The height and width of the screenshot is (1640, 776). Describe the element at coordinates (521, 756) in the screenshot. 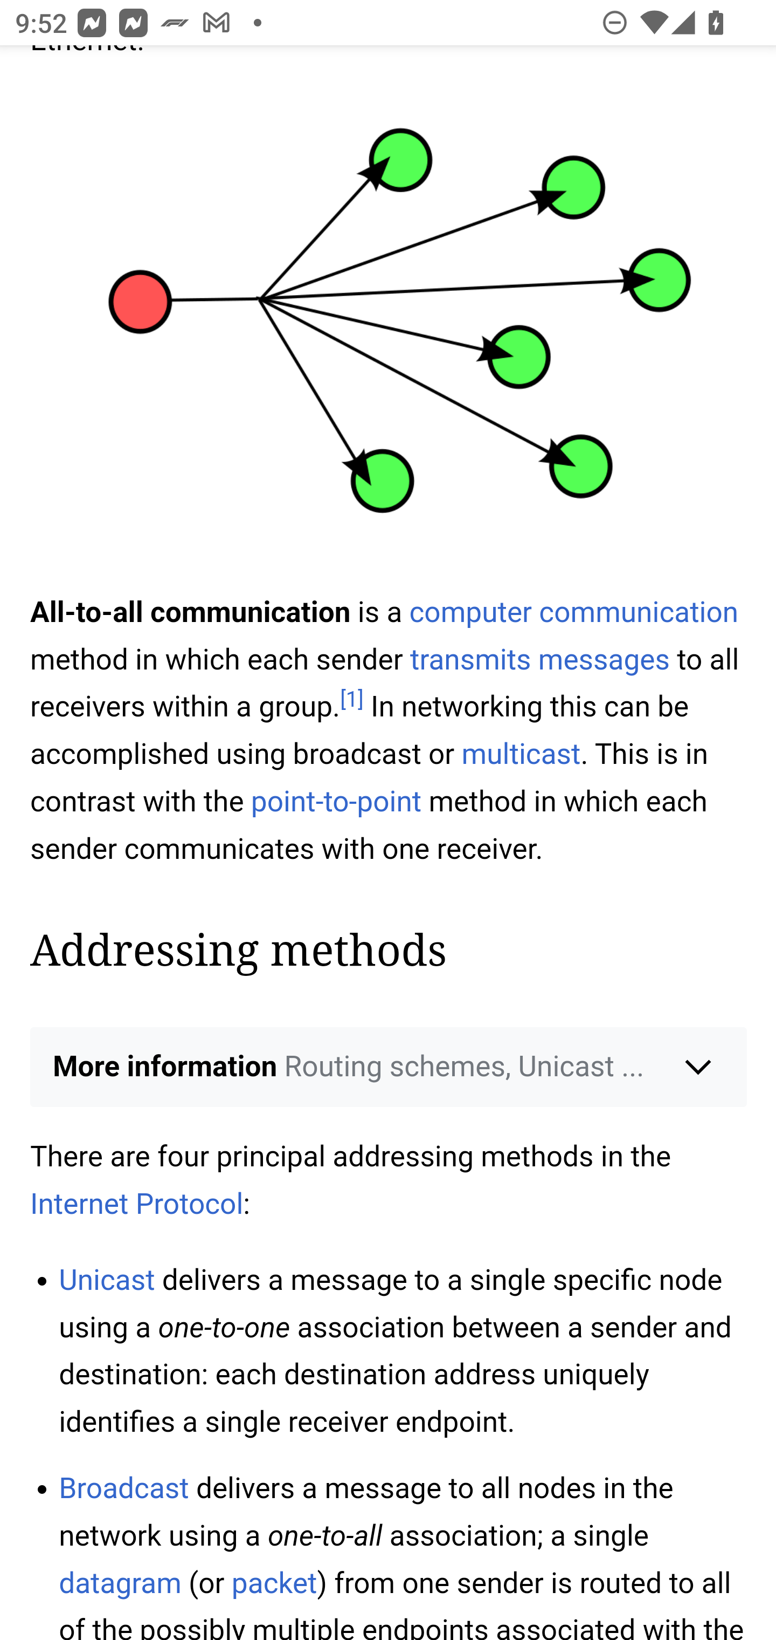

I see `multicast` at that location.